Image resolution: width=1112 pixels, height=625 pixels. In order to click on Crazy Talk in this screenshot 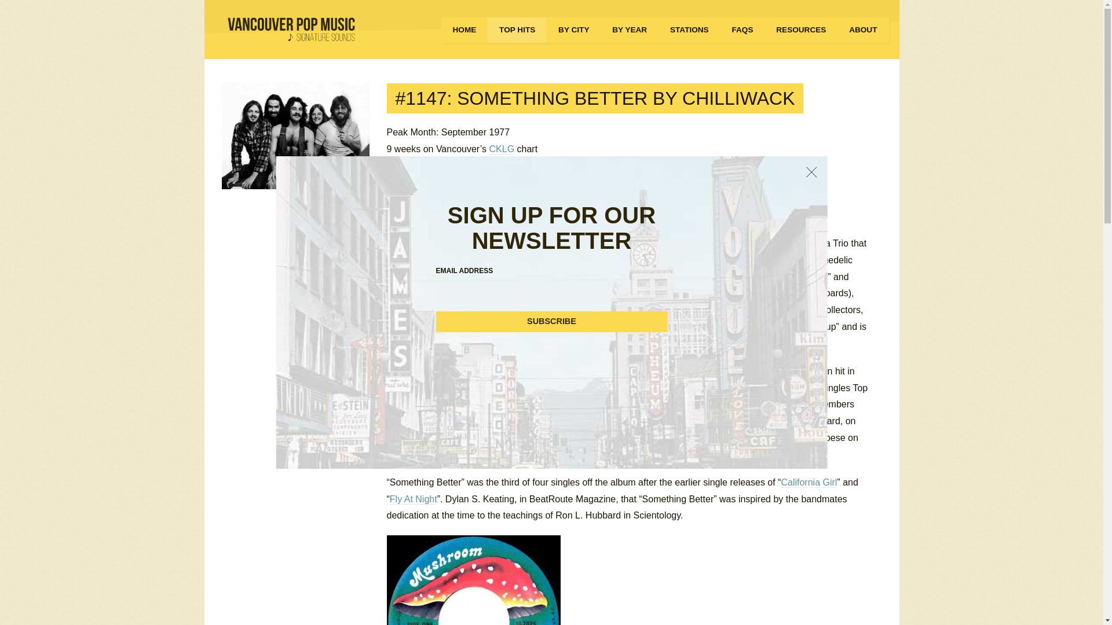, I will do `click(671, 388)`.